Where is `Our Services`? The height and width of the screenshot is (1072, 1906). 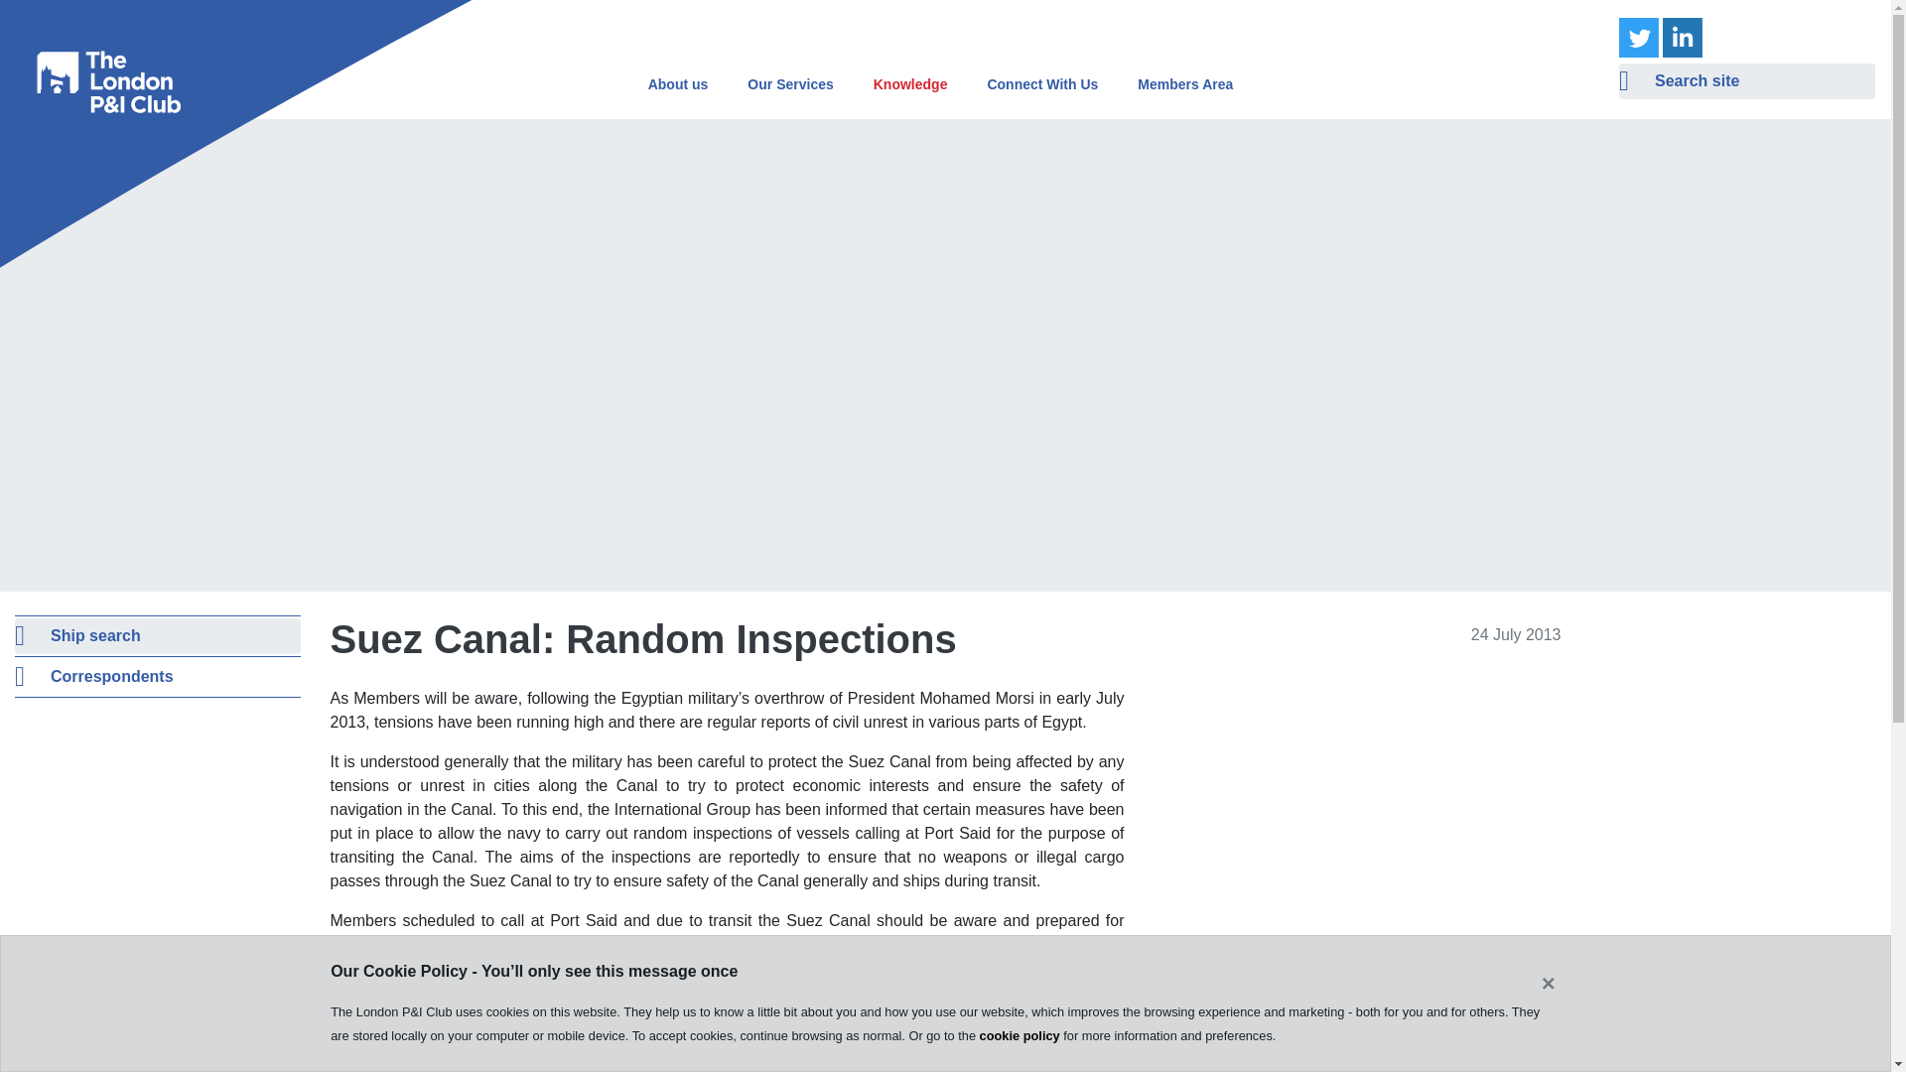 Our Services is located at coordinates (802, 83).